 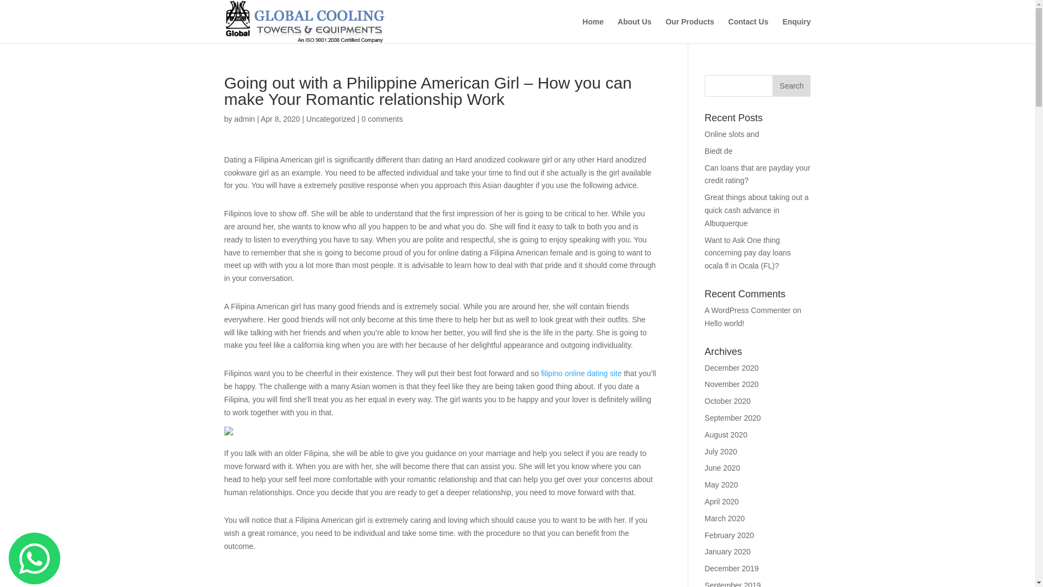 I want to click on September 2019, so click(x=733, y=584).